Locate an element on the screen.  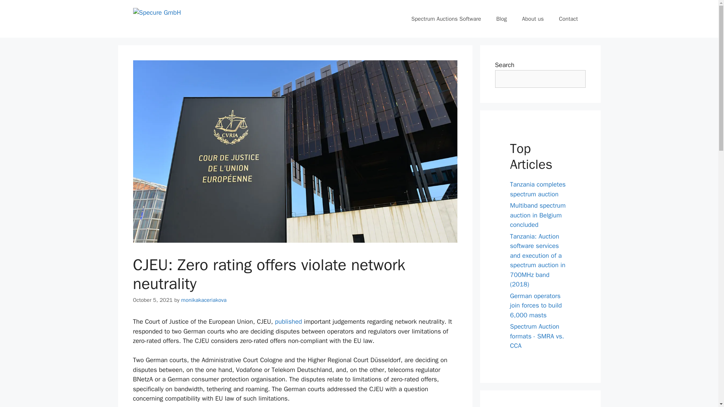
Tanzania completes spectrum auction is located at coordinates (537, 189).